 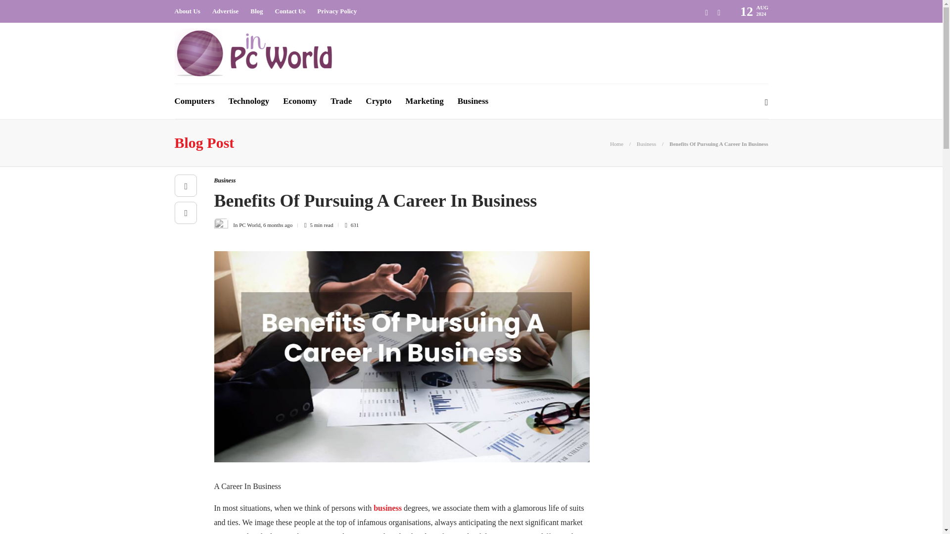 I want to click on Economy, so click(x=300, y=101).